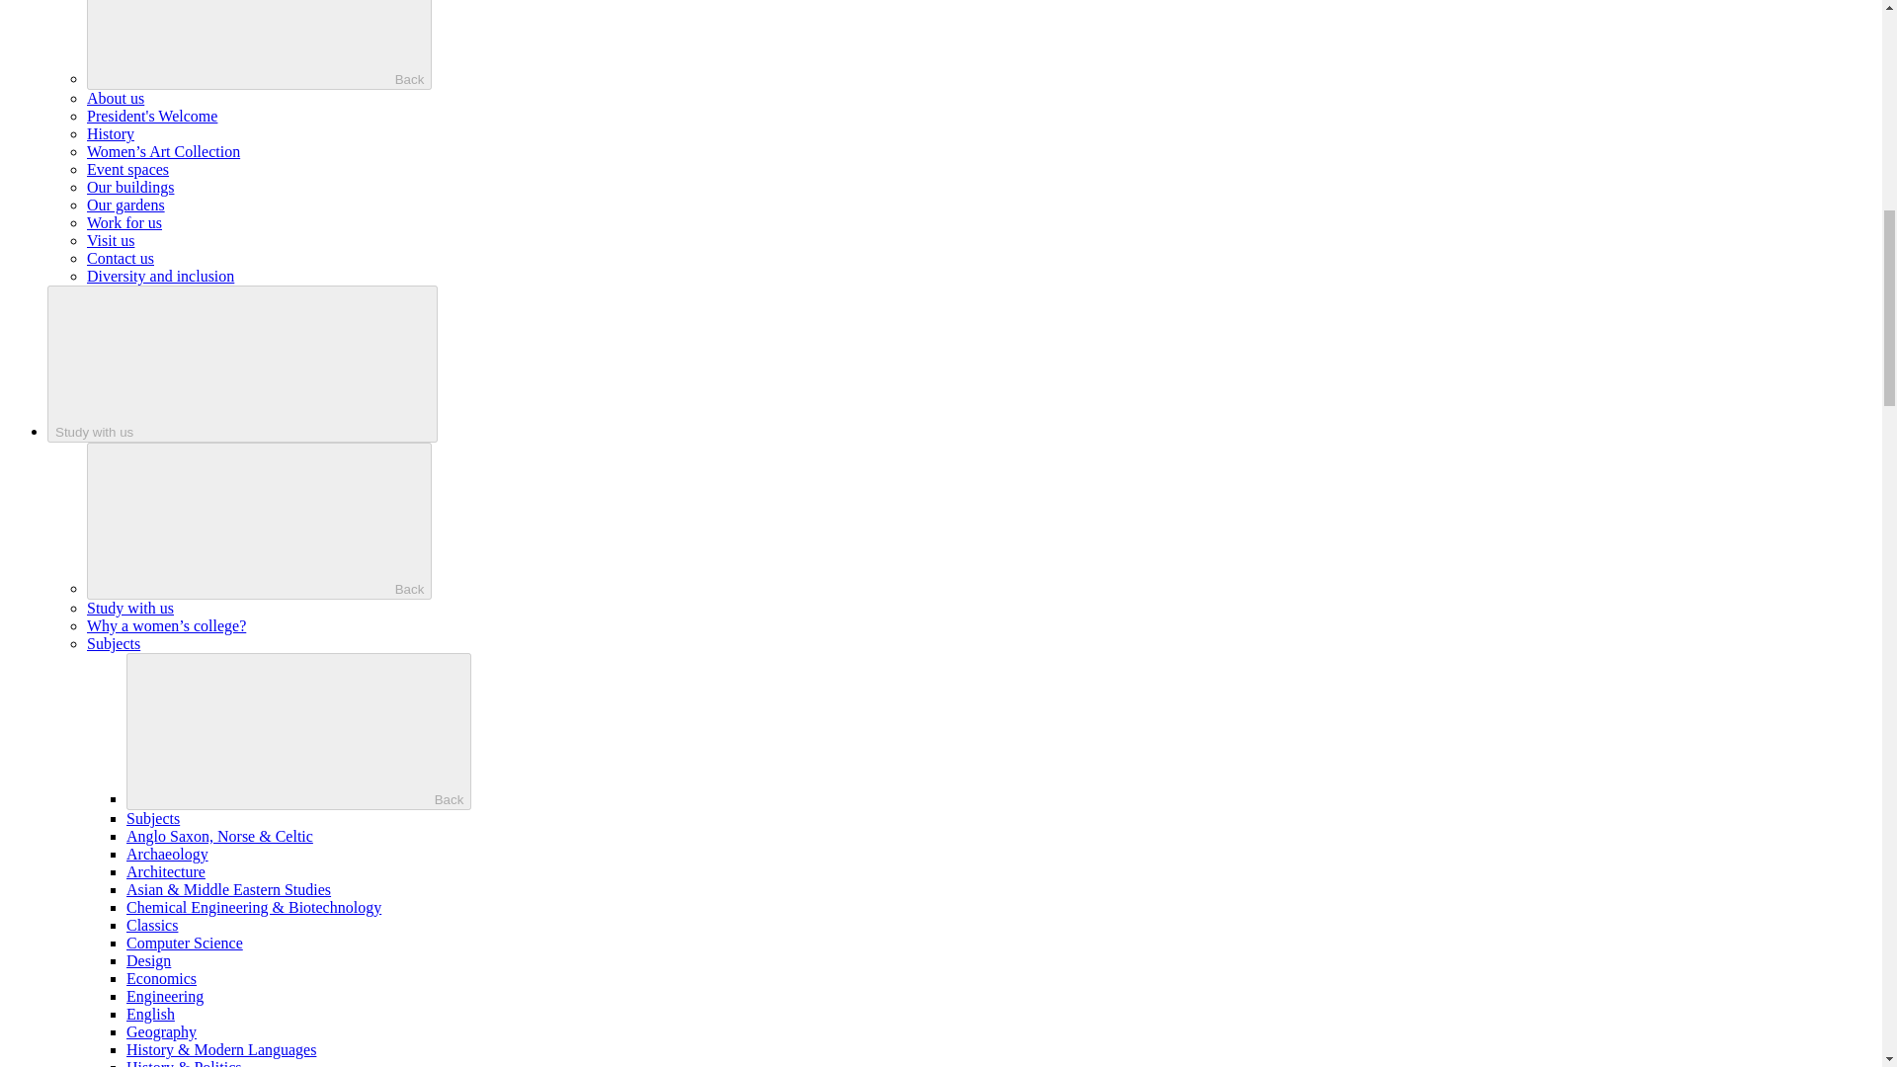 The height and width of the screenshot is (1067, 1897). Describe the element at coordinates (114, 642) in the screenshot. I see `Subjects` at that location.